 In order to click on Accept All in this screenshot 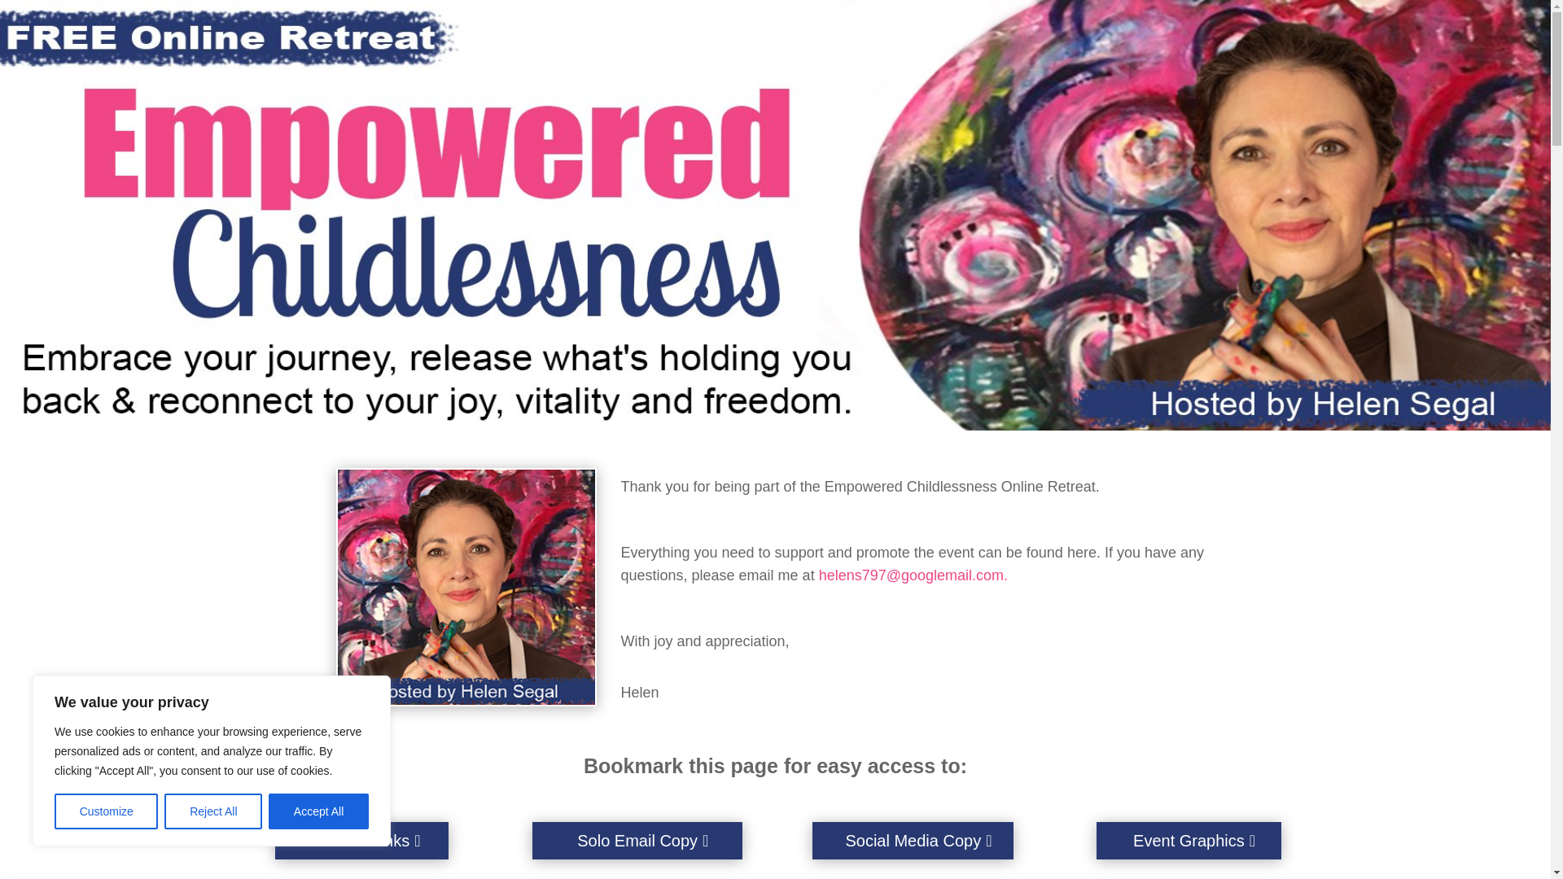, I will do `click(319, 811)`.